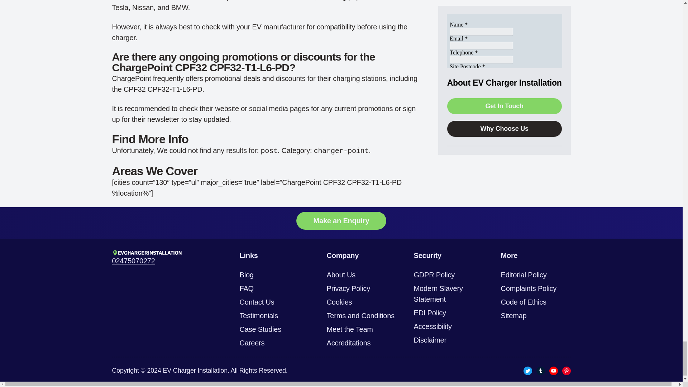 The height and width of the screenshot is (387, 688). Describe the element at coordinates (259, 316) in the screenshot. I see `Testimonials` at that location.